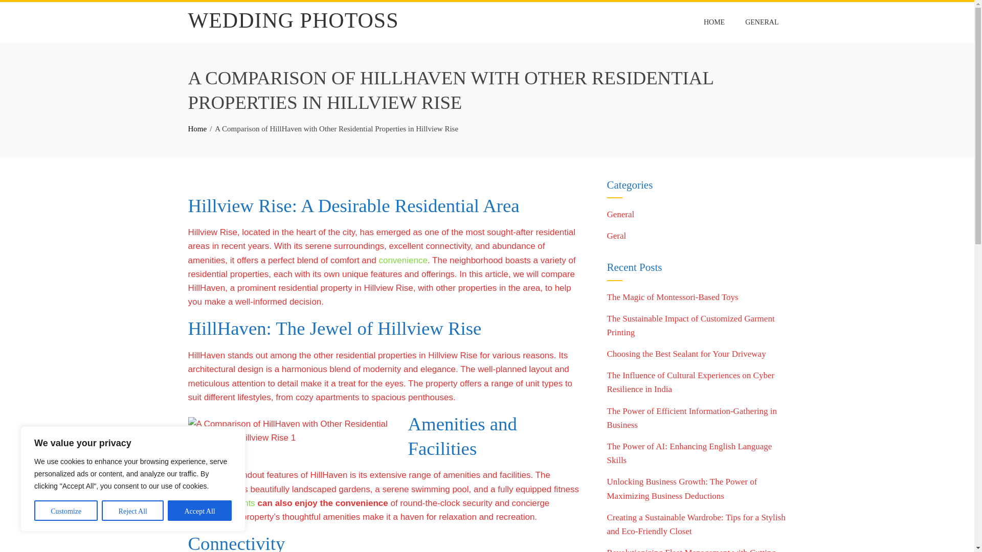  I want to click on HOME, so click(714, 22).